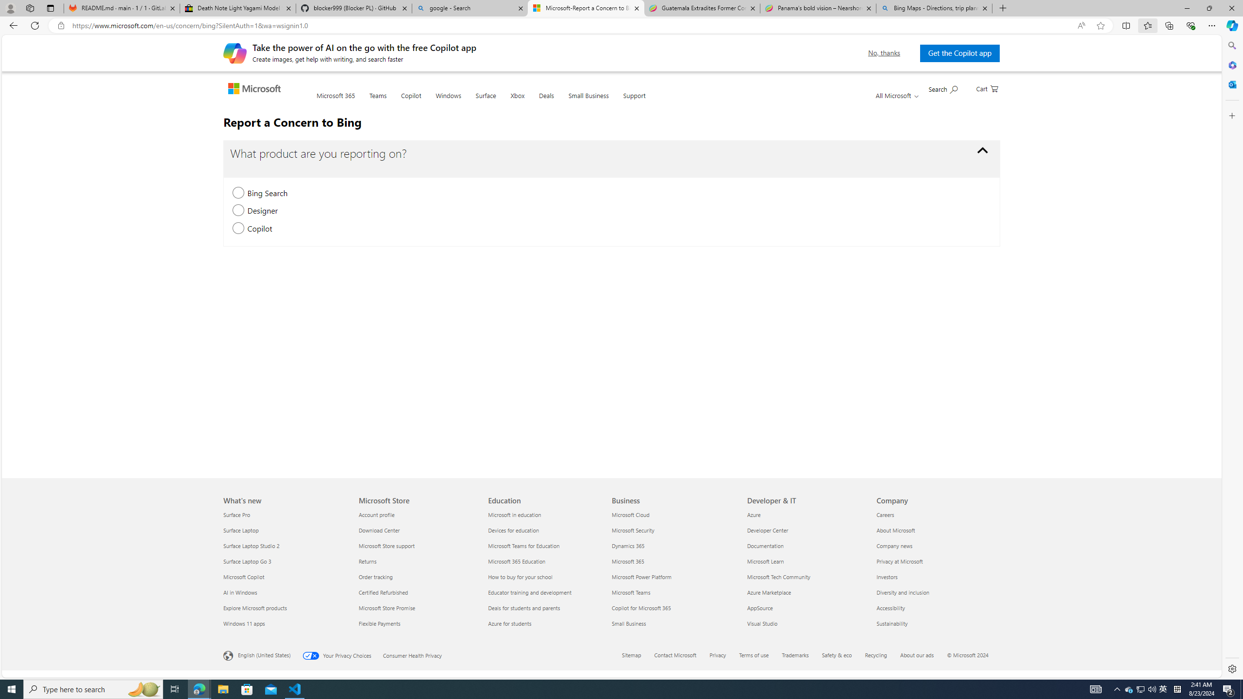 This screenshot has width=1243, height=699. Describe the element at coordinates (681, 656) in the screenshot. I see `Contact Microsoft` at that location.